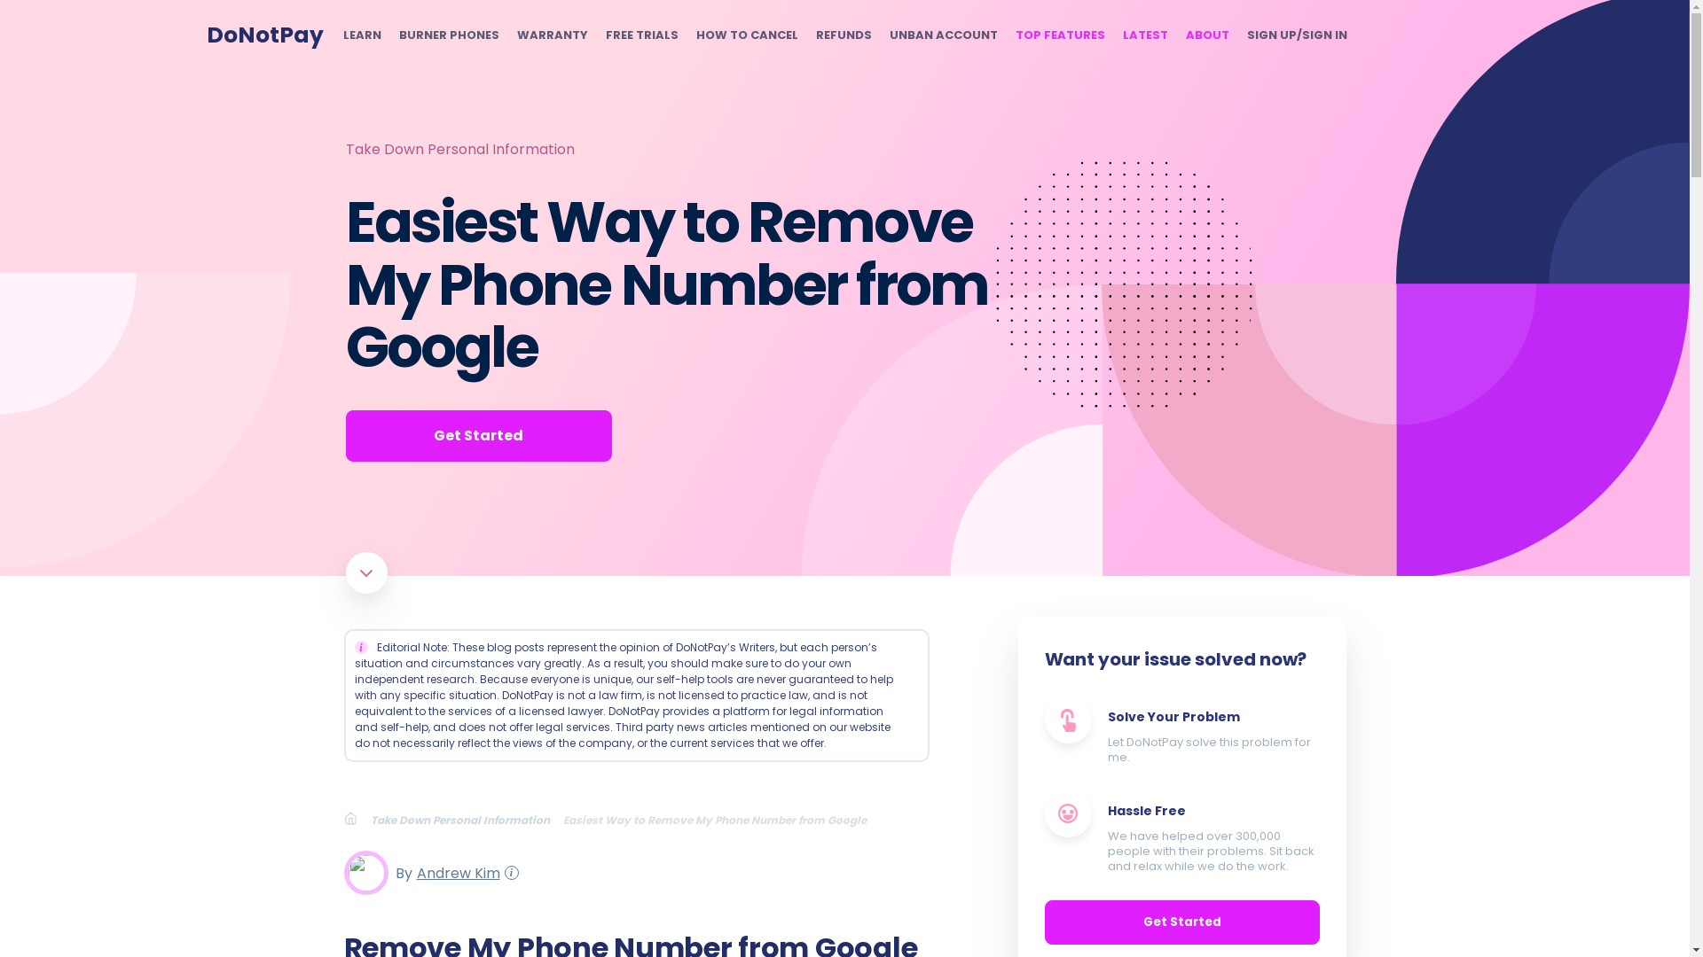  Describe the element at coordinates (449, 35) in the screenshot. I see `BURNER PHONES` at that location.